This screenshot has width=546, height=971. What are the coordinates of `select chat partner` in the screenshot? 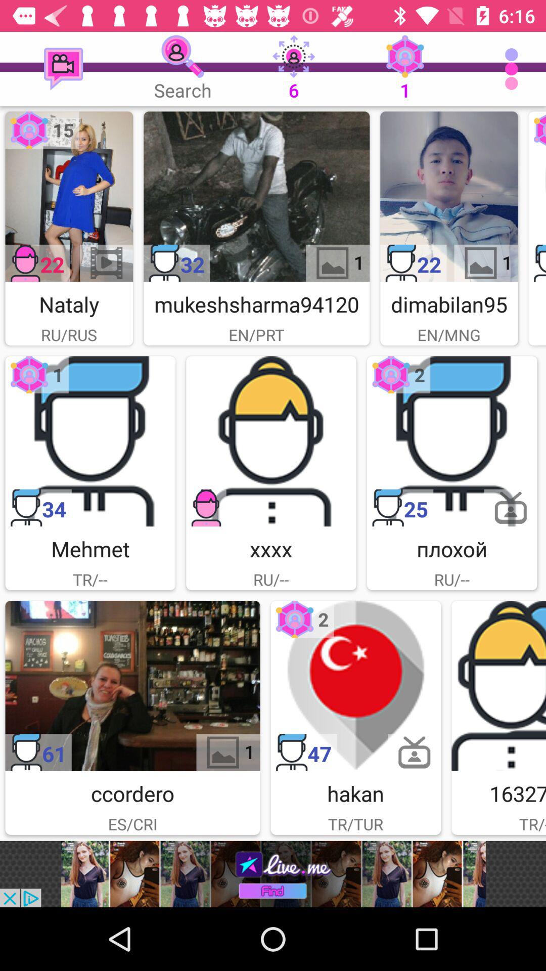 It's located at (356, 686).